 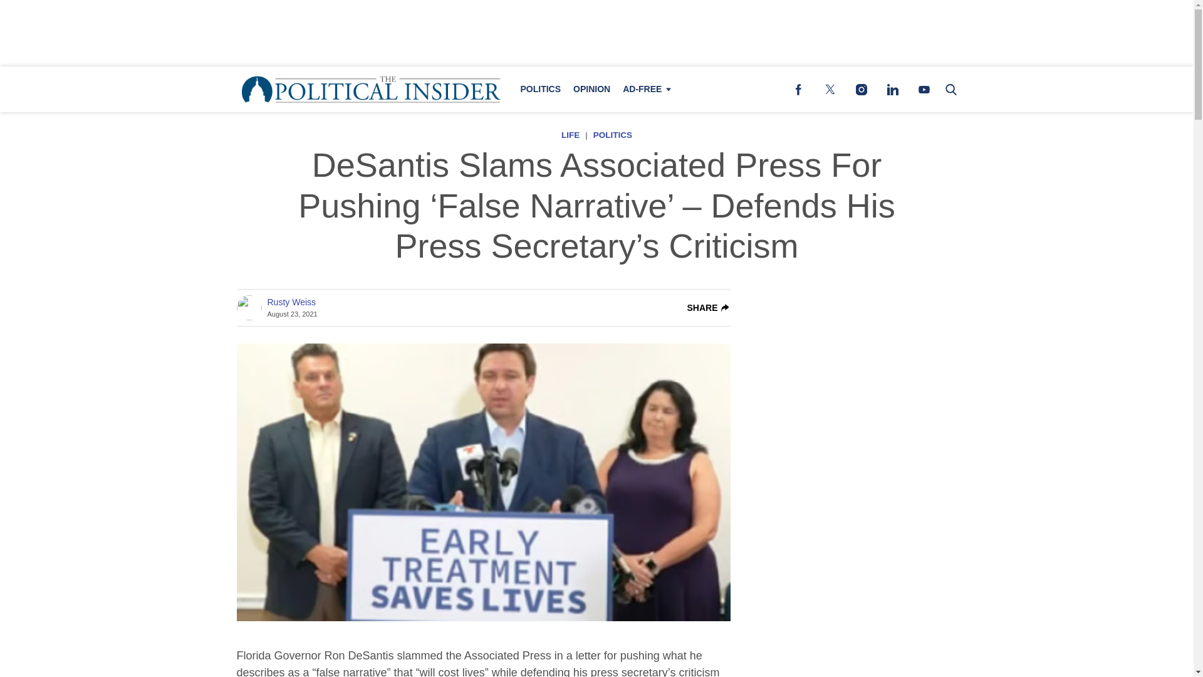 What do you see at coordinates (291, 302) in the screenshot?
I see `Posts by Rusty Weiss` at bounding box center [291, 302].